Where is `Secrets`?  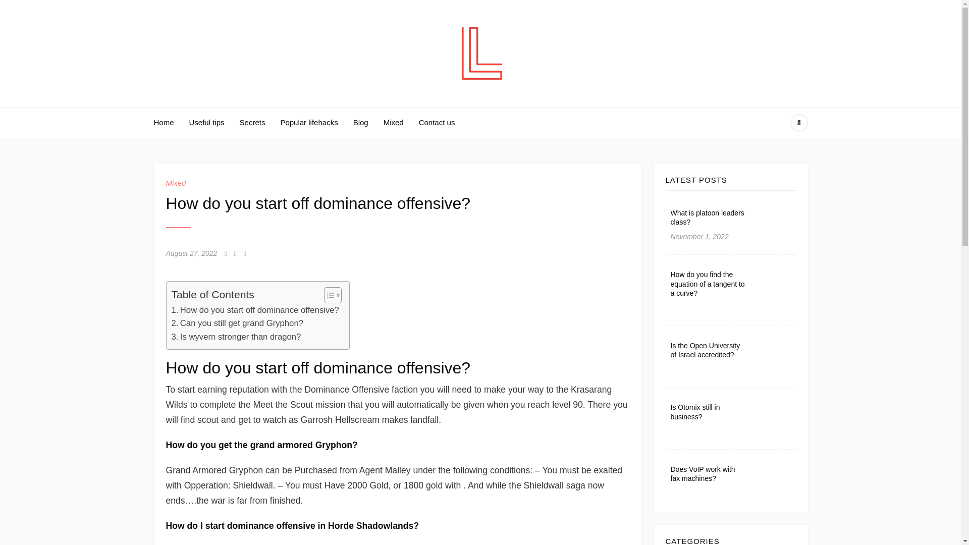 Secrets is located at coordinates (252, 122).